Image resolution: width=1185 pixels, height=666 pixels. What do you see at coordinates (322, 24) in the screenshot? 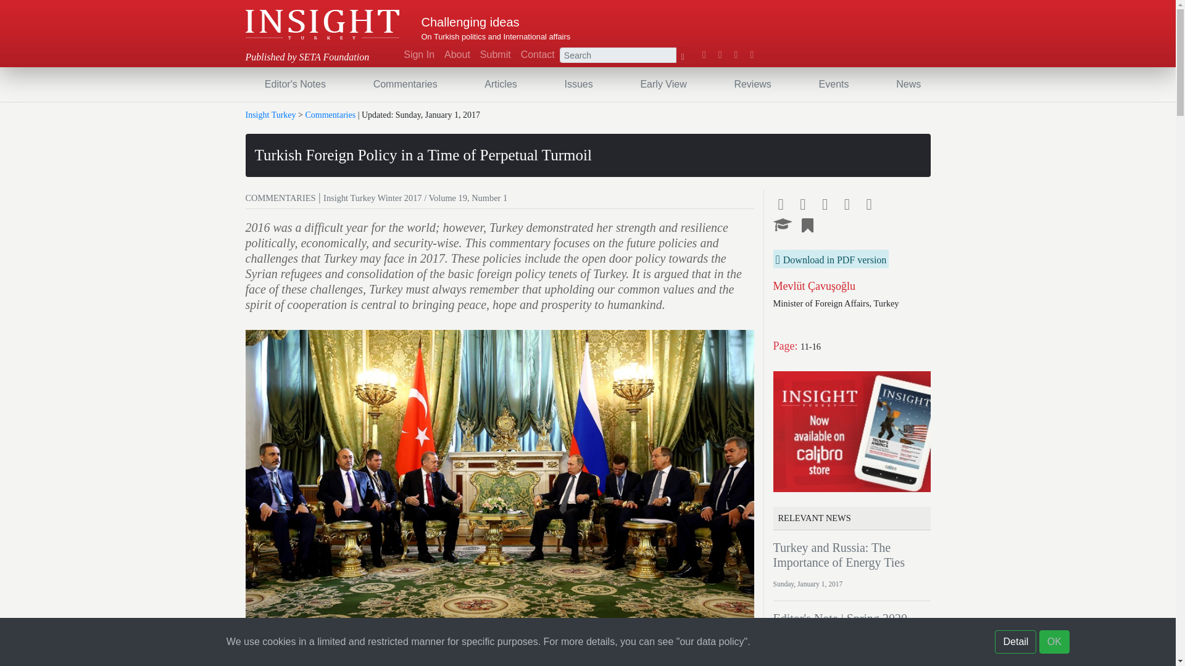
I see `Insight Turkey` at bounding box center [322, 24].